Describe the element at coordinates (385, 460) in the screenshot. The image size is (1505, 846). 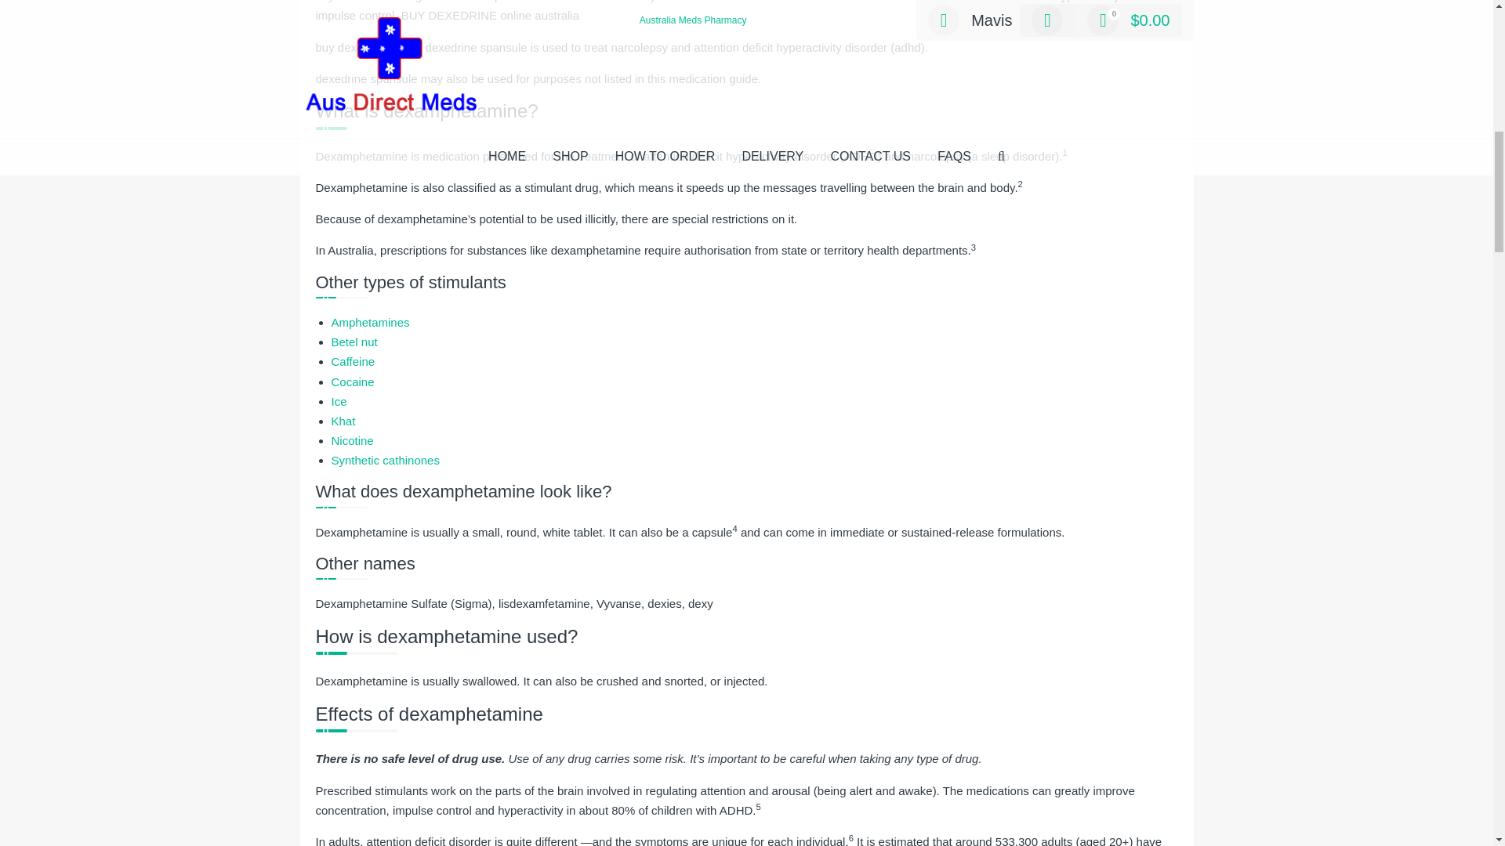
I see `Synthetic cathinones` at that location.